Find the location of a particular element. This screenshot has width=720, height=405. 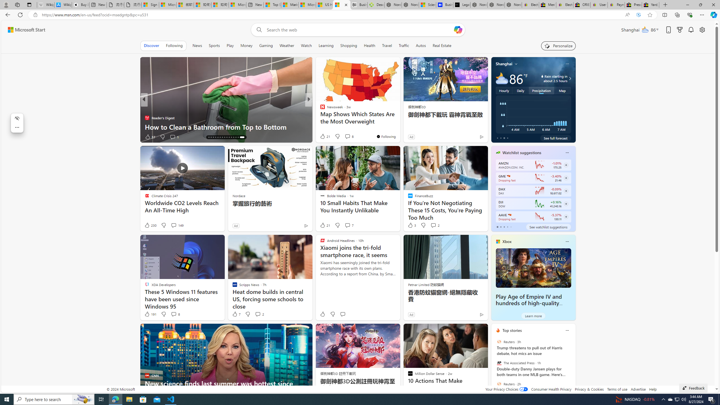

191 Like is located at coordinates (150, 314).